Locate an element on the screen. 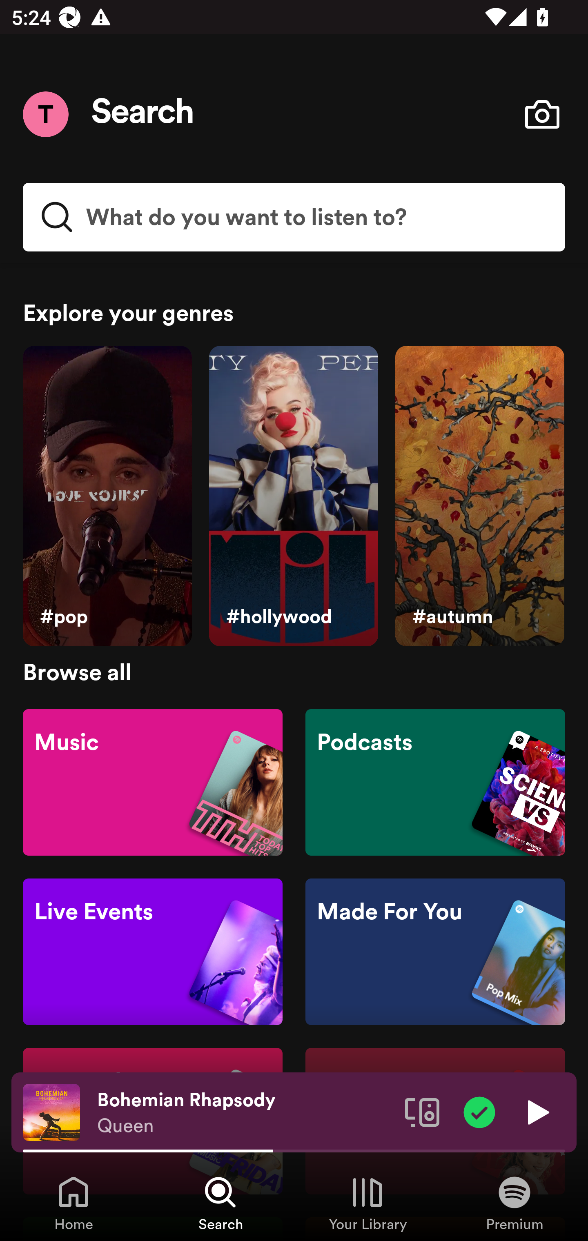 This screenshot has width=588, height=1241. Premium, Tab 4 of 4 Premium Premium is located at coordinates (514, 1203).